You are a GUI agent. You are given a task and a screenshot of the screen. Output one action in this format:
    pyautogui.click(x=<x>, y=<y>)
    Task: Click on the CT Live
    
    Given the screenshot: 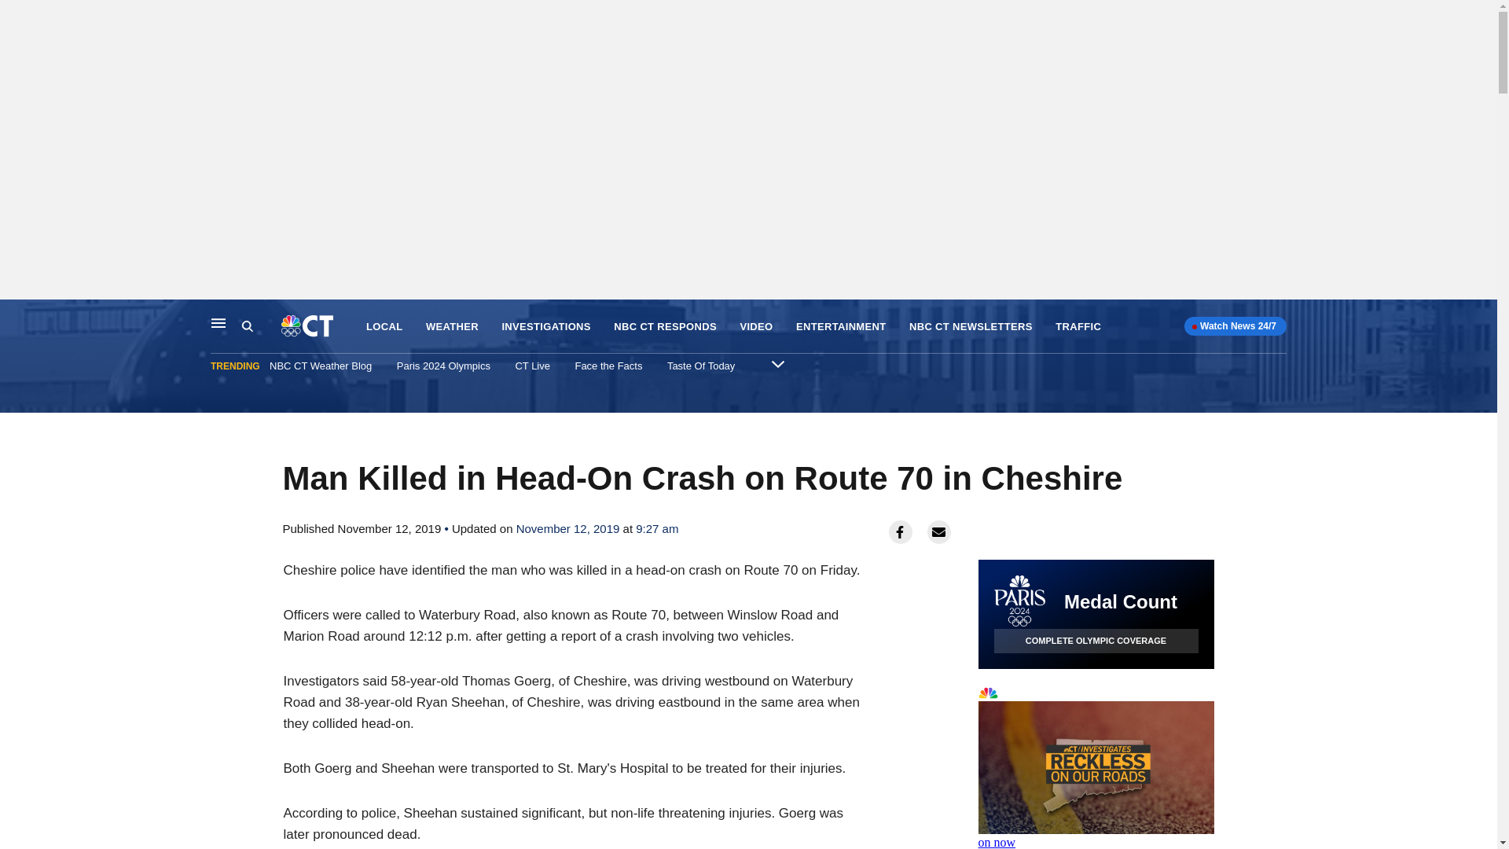 What is the action you would take?
    pyautogui.click(x=532, y=366)
    